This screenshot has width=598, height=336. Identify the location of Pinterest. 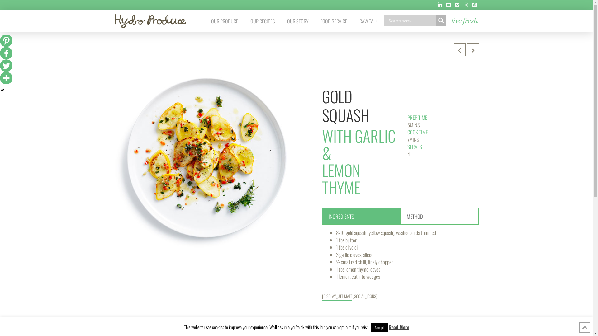
(6, 41).